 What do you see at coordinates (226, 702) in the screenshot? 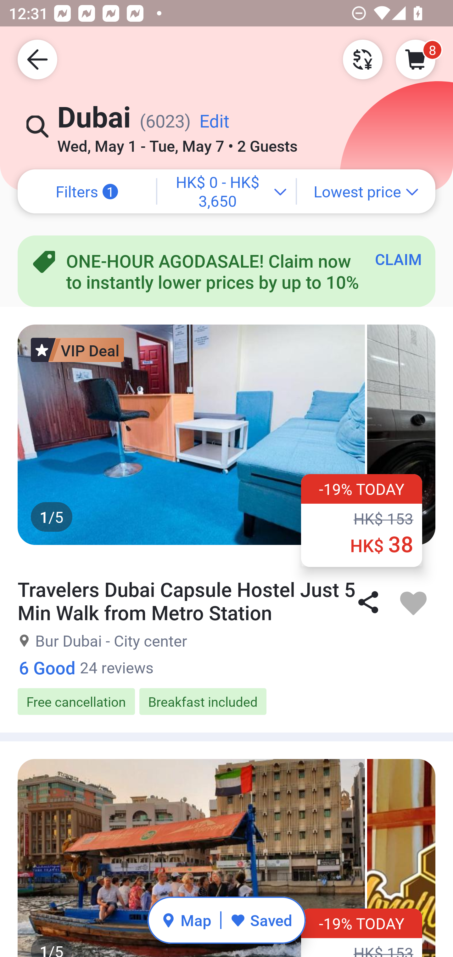
I see `Free cancellation Breakfast included` at bounding box center [226, 702].